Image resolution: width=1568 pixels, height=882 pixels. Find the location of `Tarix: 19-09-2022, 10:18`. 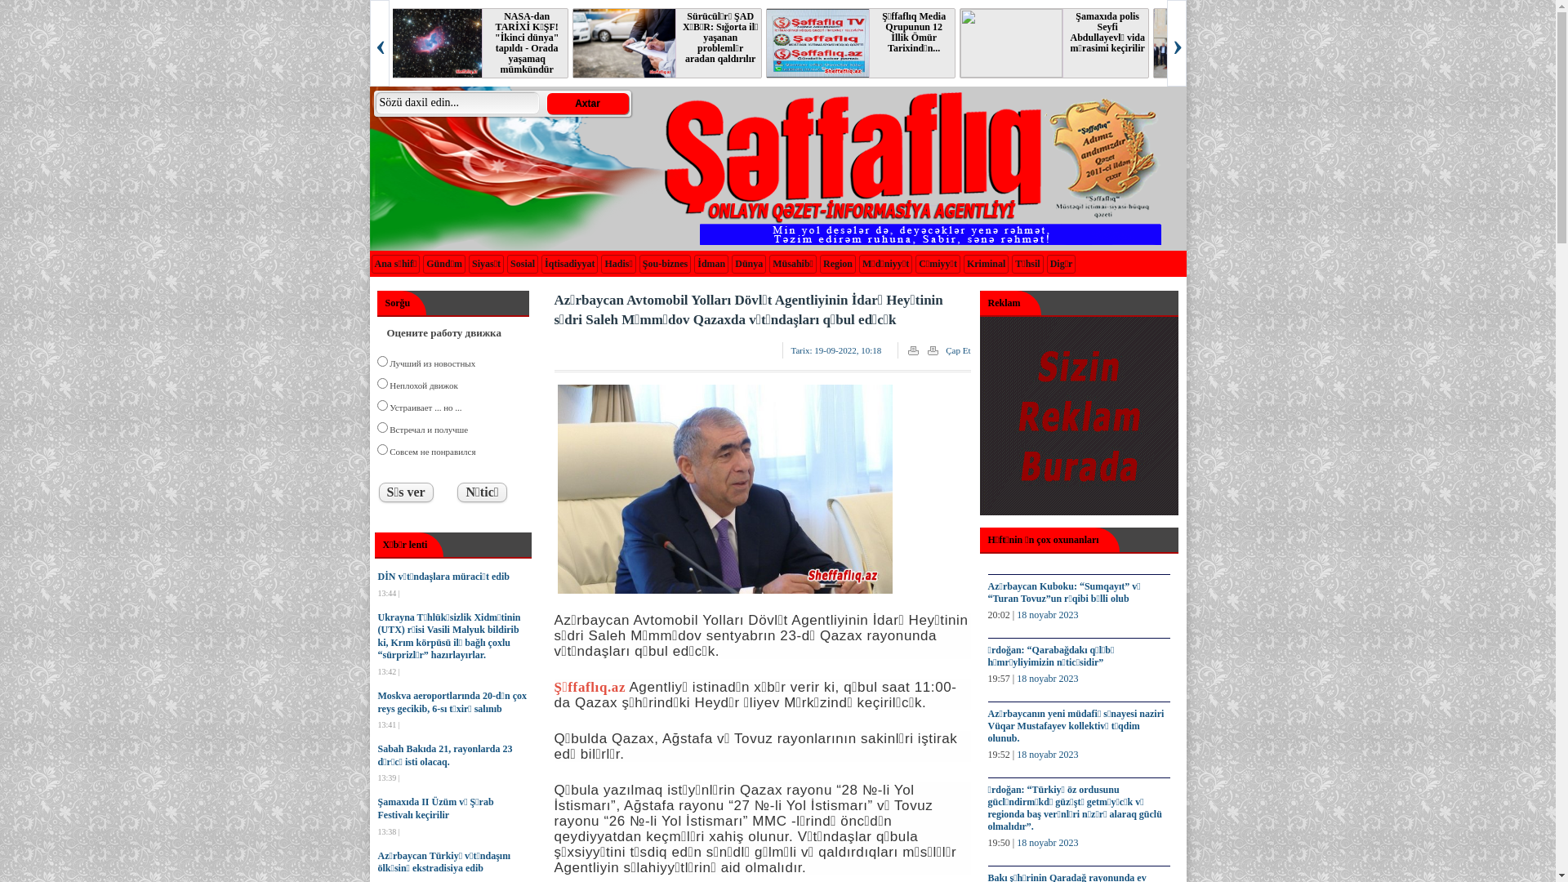

Tarix: 19-09-2022, 10:18 is located at coordinates (836, 350).